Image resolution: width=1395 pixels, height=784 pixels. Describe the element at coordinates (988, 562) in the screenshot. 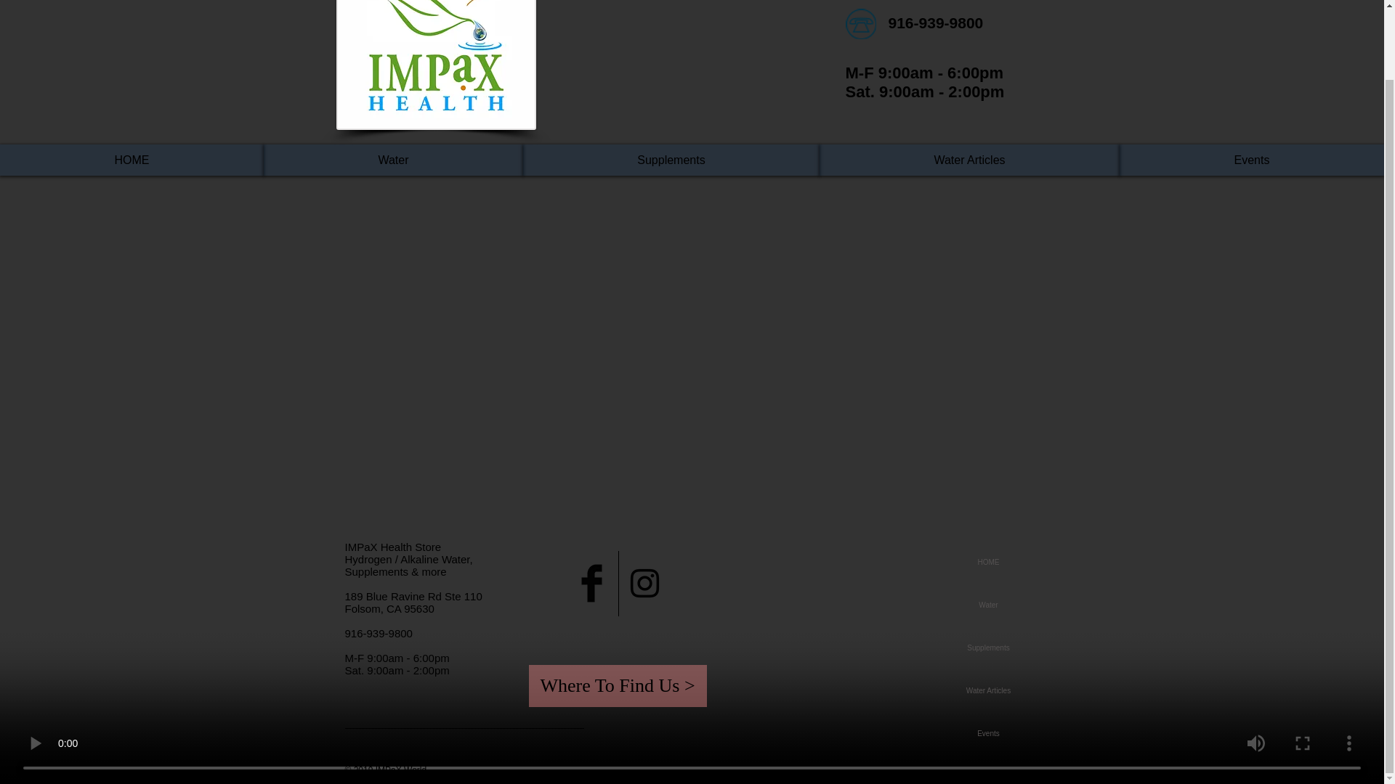

I see `HOME` at that location.